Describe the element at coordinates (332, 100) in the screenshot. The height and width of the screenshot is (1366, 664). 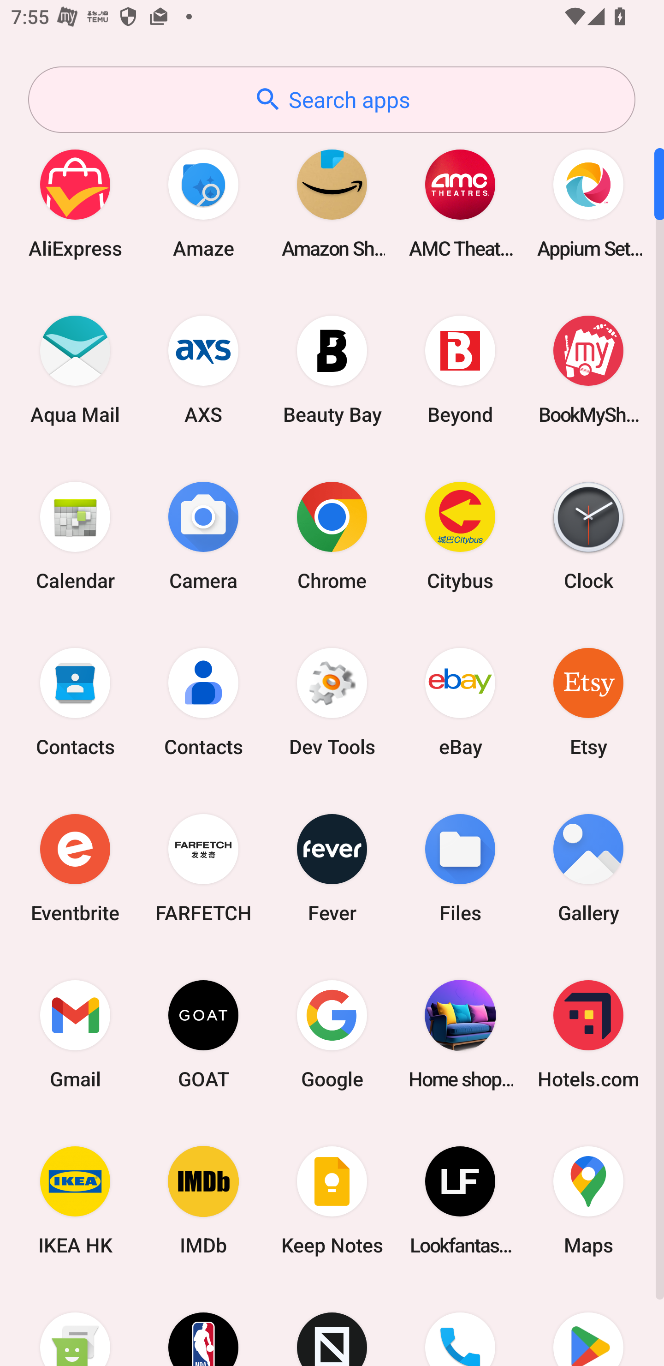
I see `  Search apps` at that location.